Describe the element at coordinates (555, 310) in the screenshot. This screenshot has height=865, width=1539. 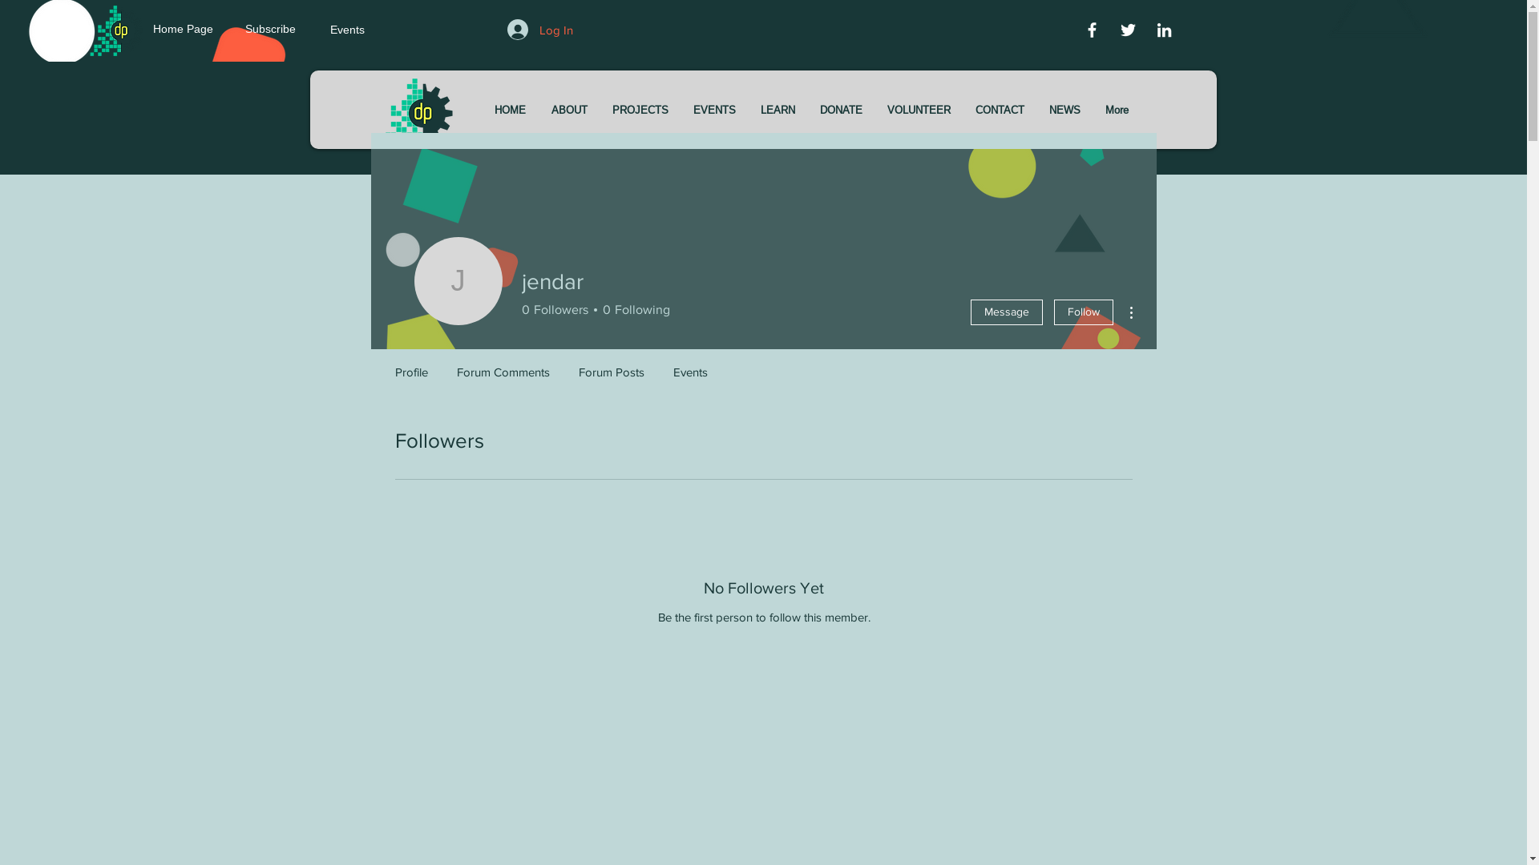
I see `0
Followers` at that location.